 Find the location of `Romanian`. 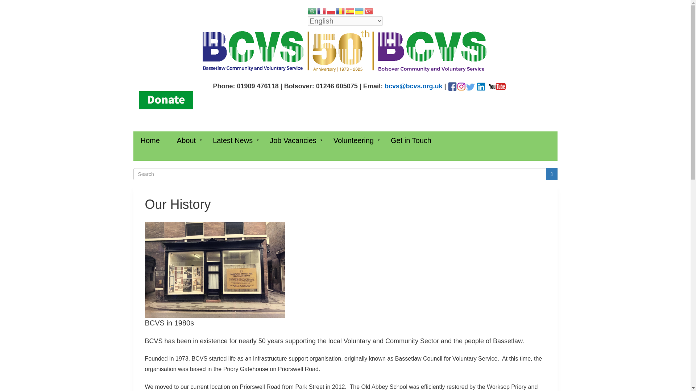

Romanian is located at coordinates (341, 10).